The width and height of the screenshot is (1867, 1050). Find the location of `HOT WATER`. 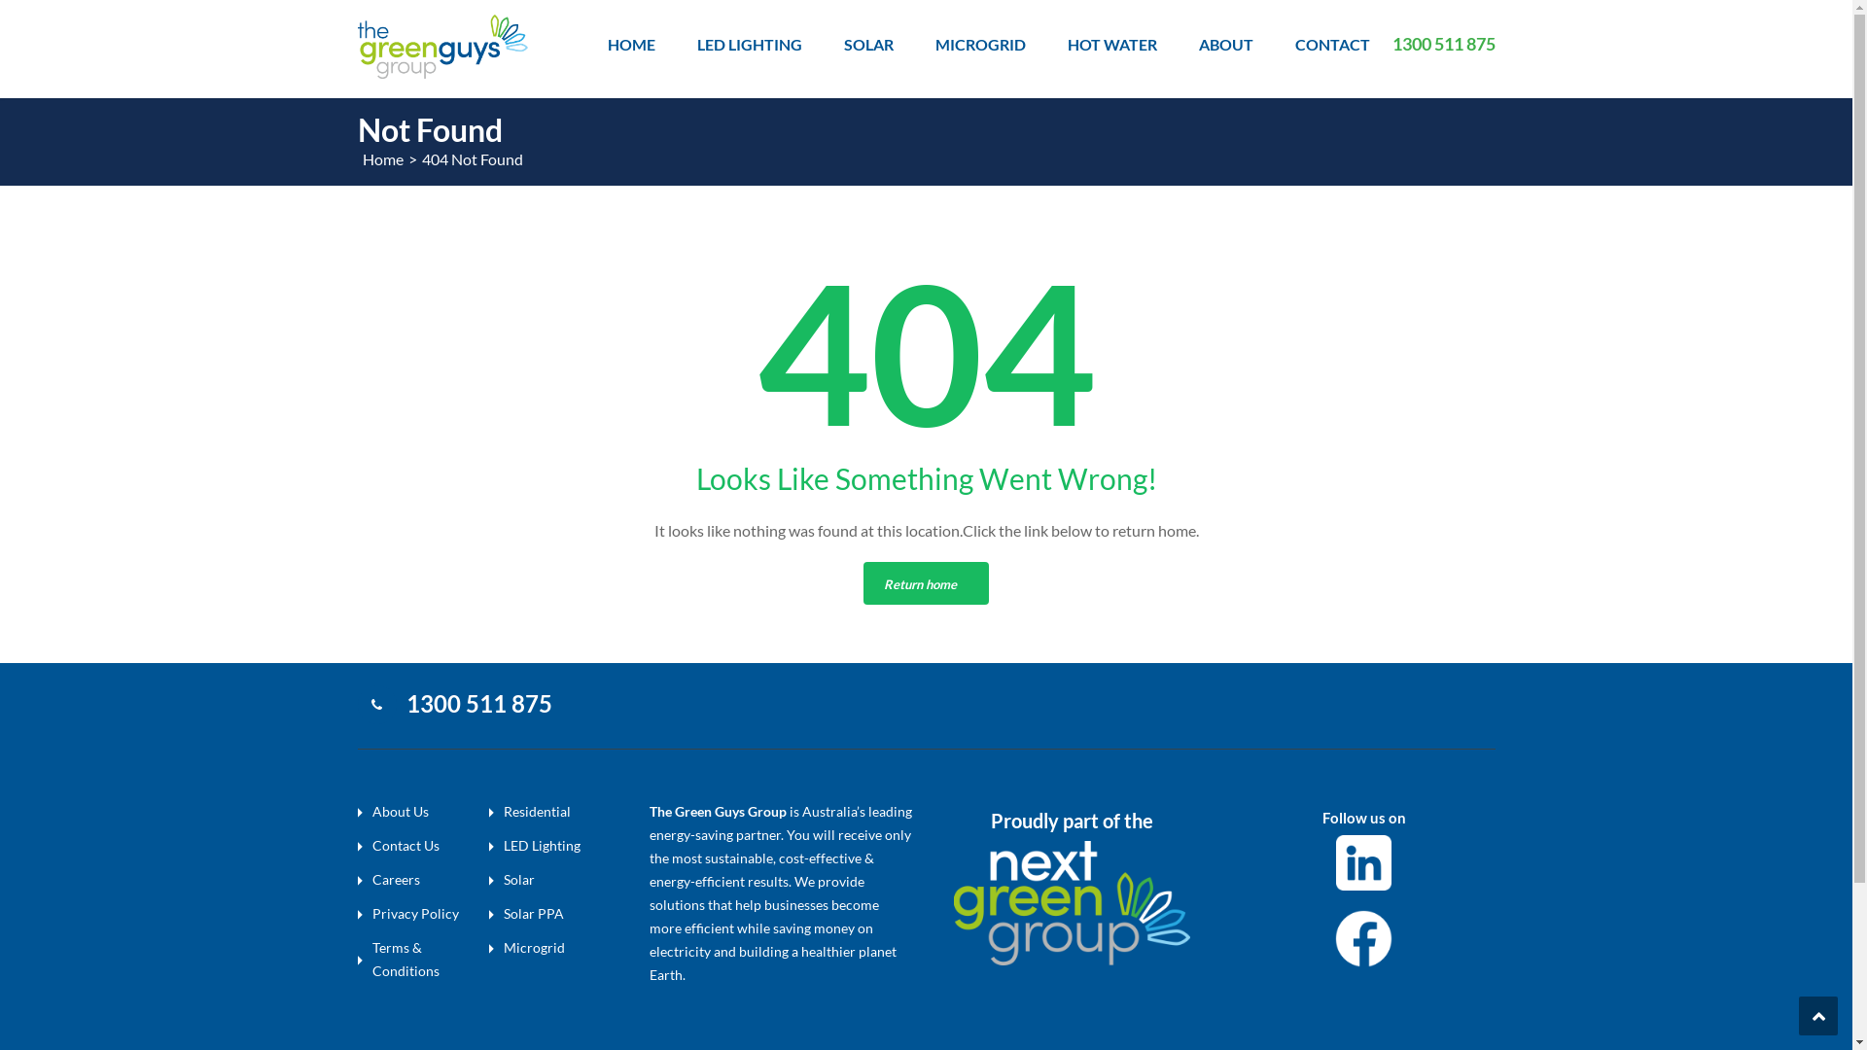

HOT WATER is located at coordinates (1112, 45).